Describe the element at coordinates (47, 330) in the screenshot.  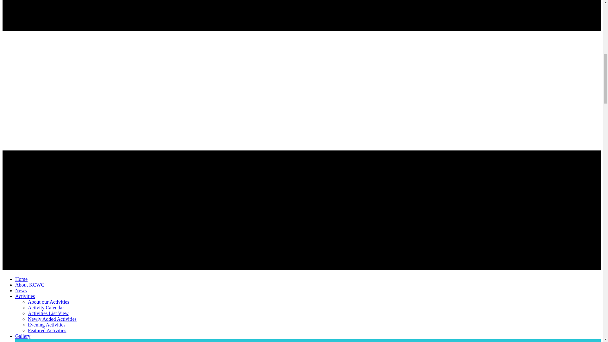
I see `Featured Activities` at that location.